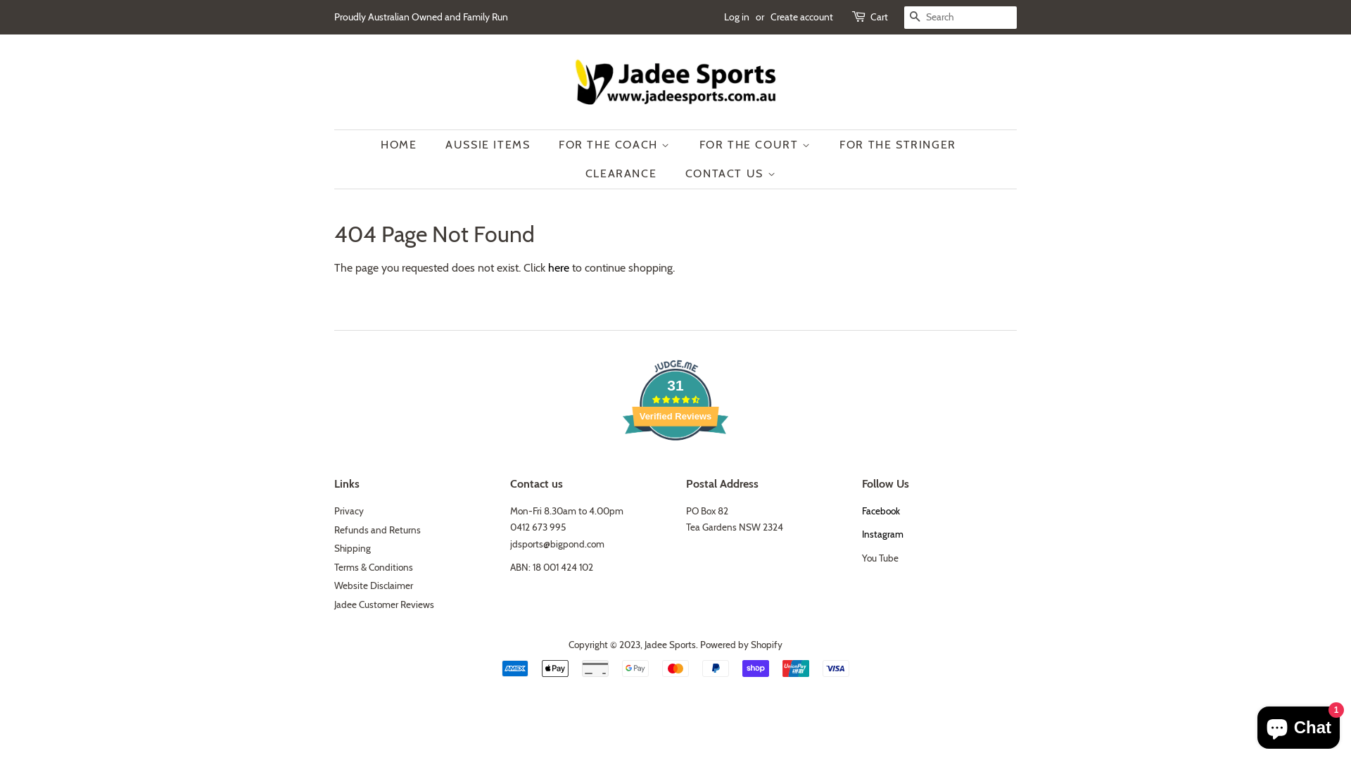 This screenshot has width=1351, height=760. Describe the element at coordinates (670, 645) in the screenshot. I see `Jadee Sports` at that location.